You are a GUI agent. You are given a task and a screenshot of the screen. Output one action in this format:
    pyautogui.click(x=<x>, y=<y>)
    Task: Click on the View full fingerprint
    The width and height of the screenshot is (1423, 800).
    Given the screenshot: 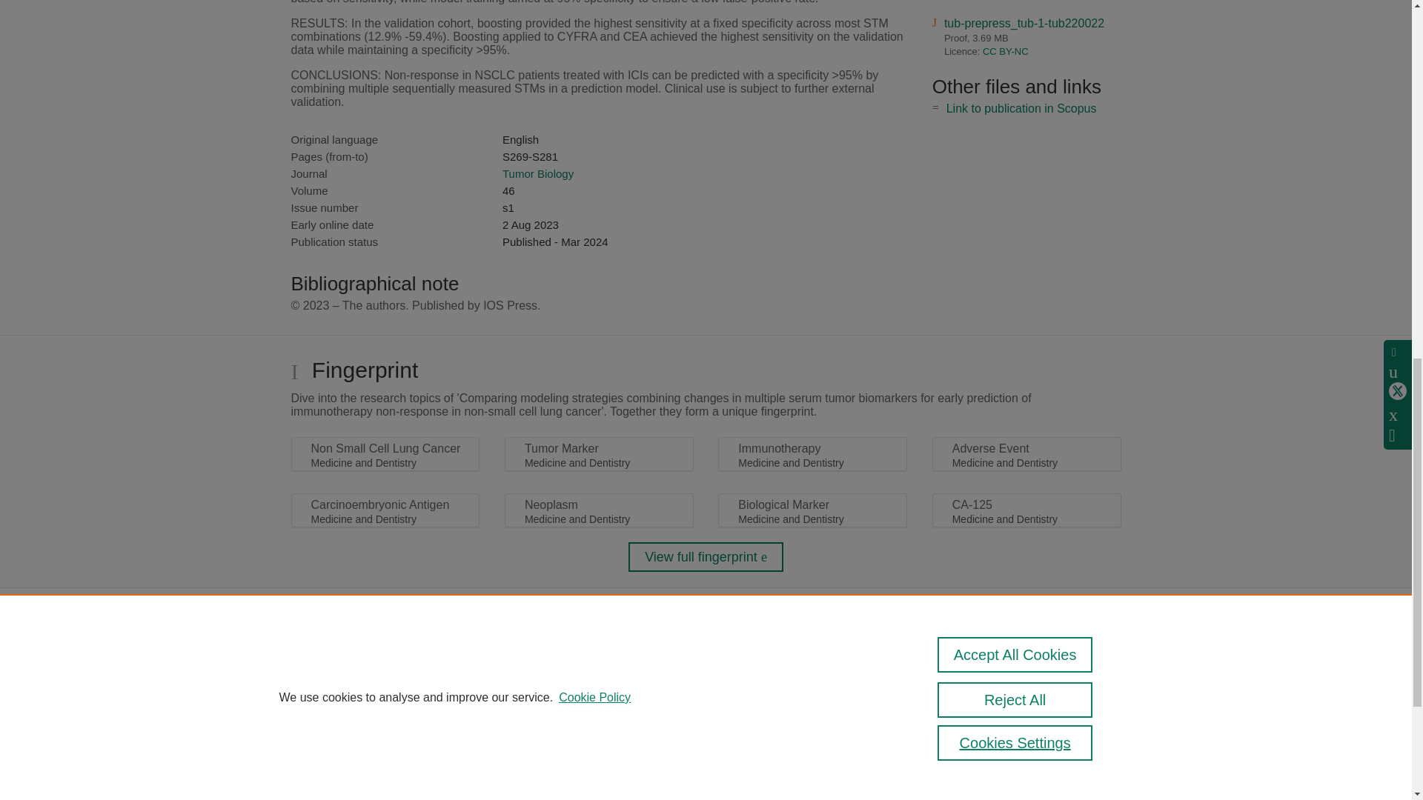 What is the action you would take?
    pyautogui.click(x=706, y=557)
    